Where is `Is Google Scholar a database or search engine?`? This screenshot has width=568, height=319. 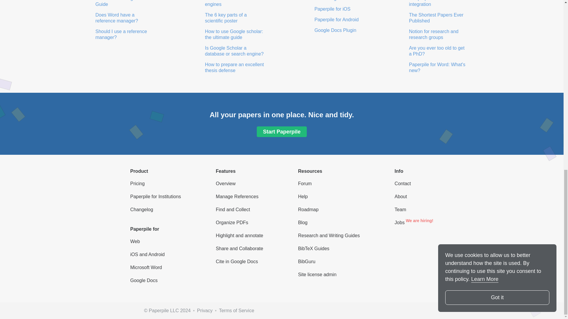 Is Google Scholar a database or search engine? is located at coordinates (234, 51).